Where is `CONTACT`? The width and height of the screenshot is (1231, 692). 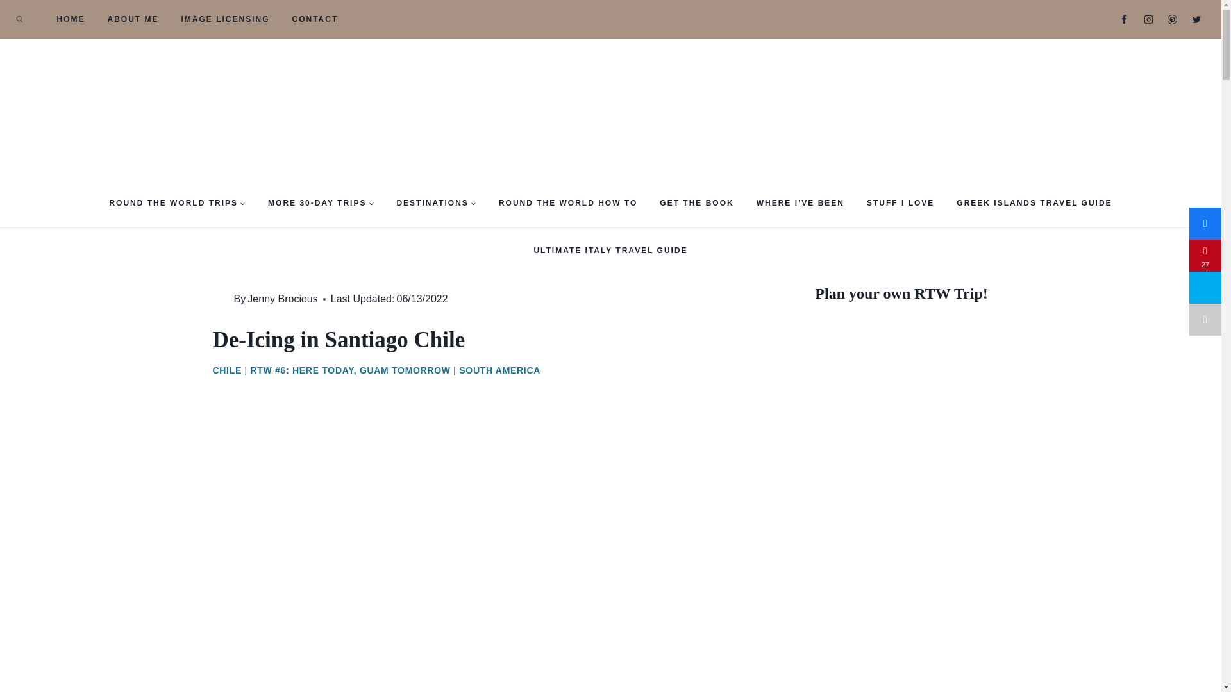
CONTACT is located at coordinates (315, 19).